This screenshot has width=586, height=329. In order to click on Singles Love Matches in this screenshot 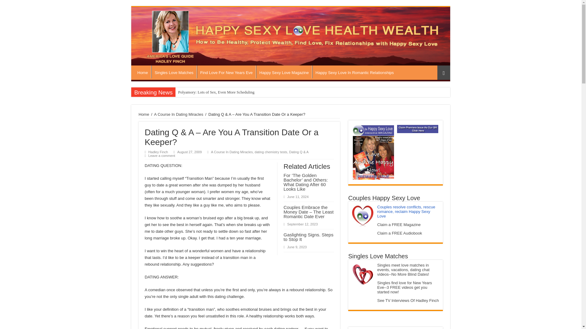, I will do `click(174, 72)`.